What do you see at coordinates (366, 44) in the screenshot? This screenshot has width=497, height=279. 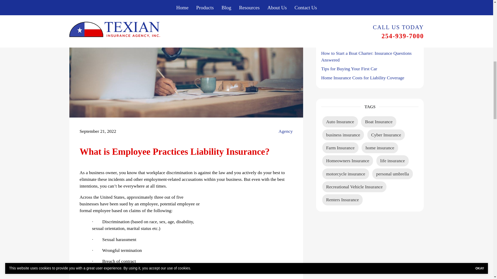 I see `Monitor Your Changing Renters Insurance Needs` at bounding box center [366, 44].